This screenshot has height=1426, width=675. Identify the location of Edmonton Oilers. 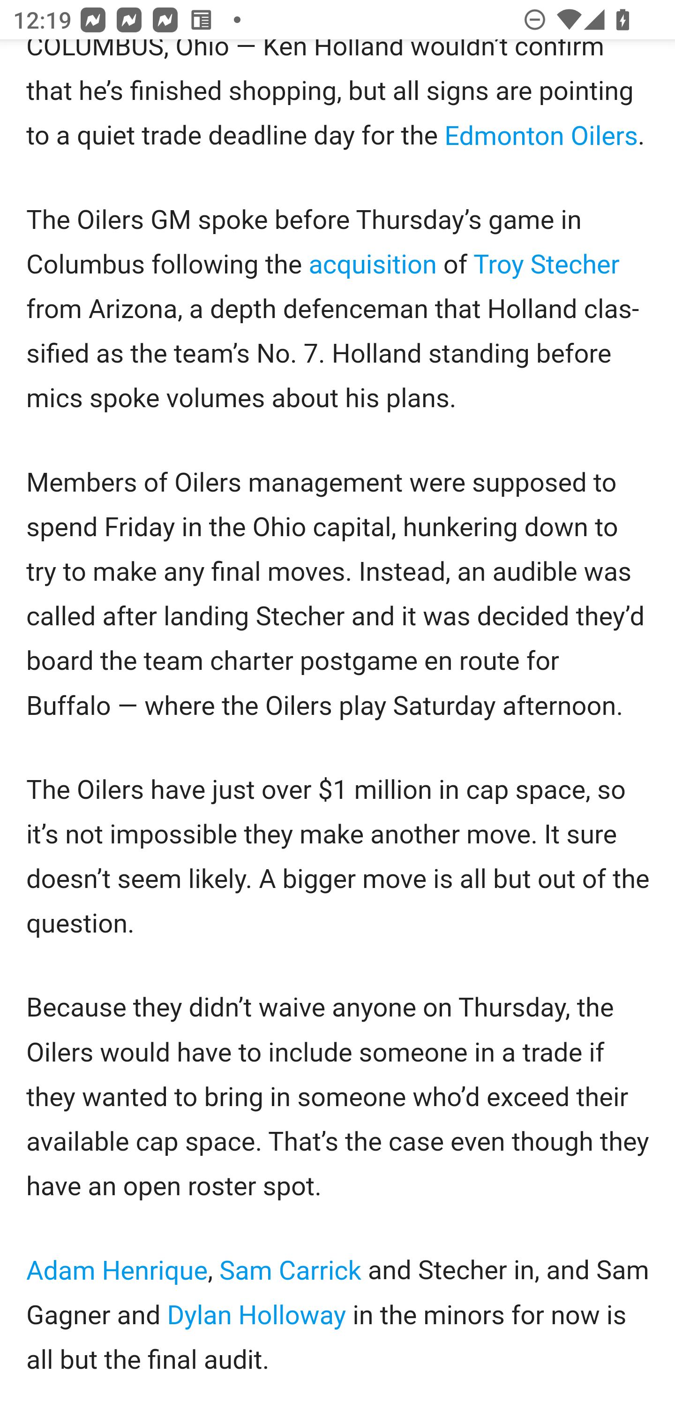
(540, 137).